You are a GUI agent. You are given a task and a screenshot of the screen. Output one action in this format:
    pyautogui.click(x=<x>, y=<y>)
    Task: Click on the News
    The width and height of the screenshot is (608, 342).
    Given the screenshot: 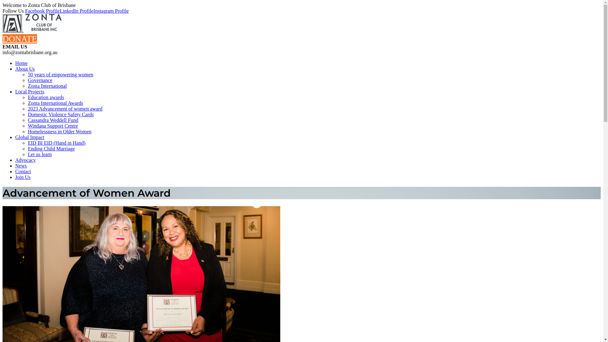 What is the action you would take?
    pyautogui.click(x=21, y=166)
    